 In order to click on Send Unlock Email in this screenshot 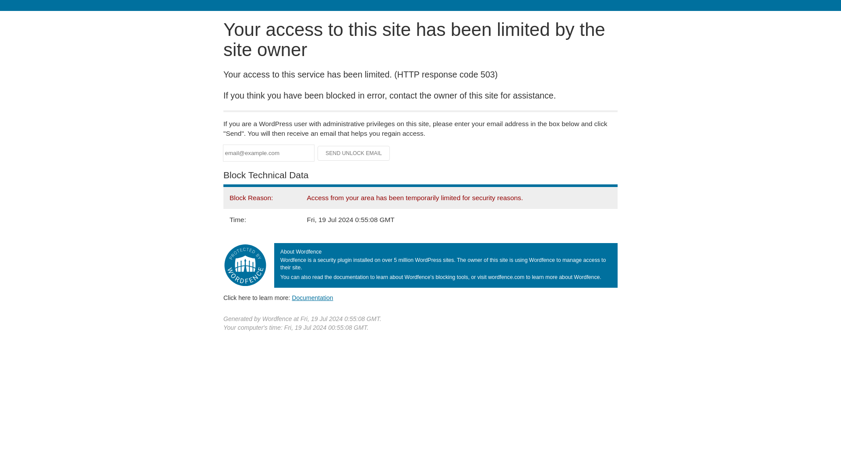, I will do `click(354, 153)`.